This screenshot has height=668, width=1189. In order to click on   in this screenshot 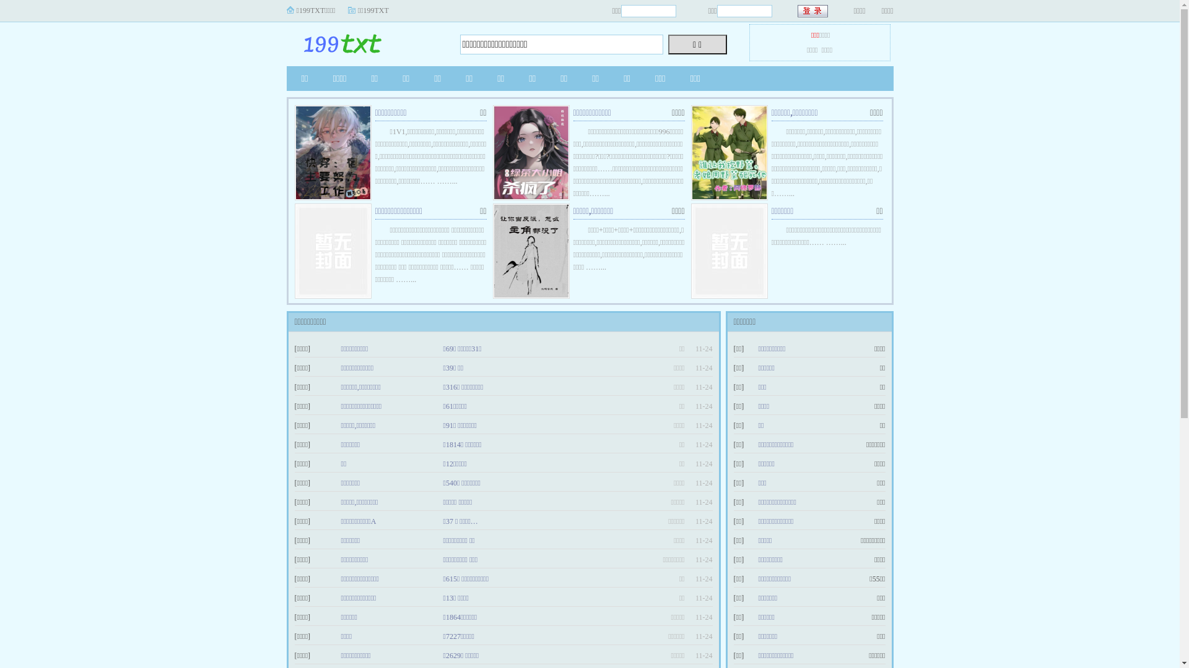, I will do `click(814, 11)`.